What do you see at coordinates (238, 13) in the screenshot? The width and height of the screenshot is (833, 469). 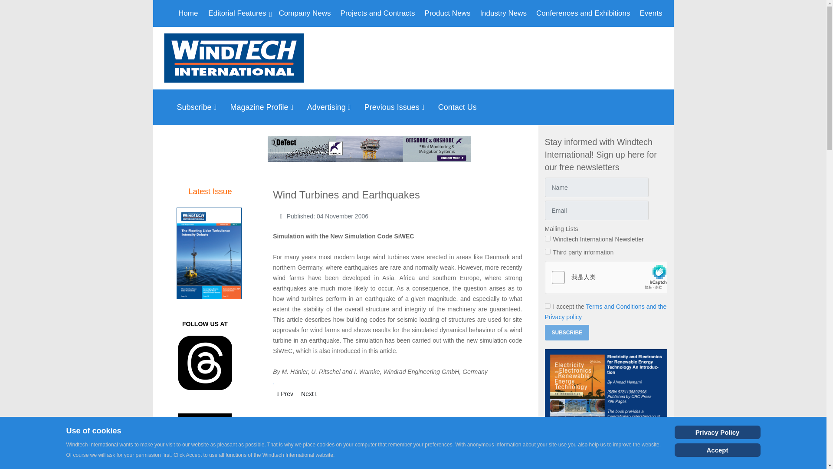 I see `Editorial Features` at bounding box center [238, 13].